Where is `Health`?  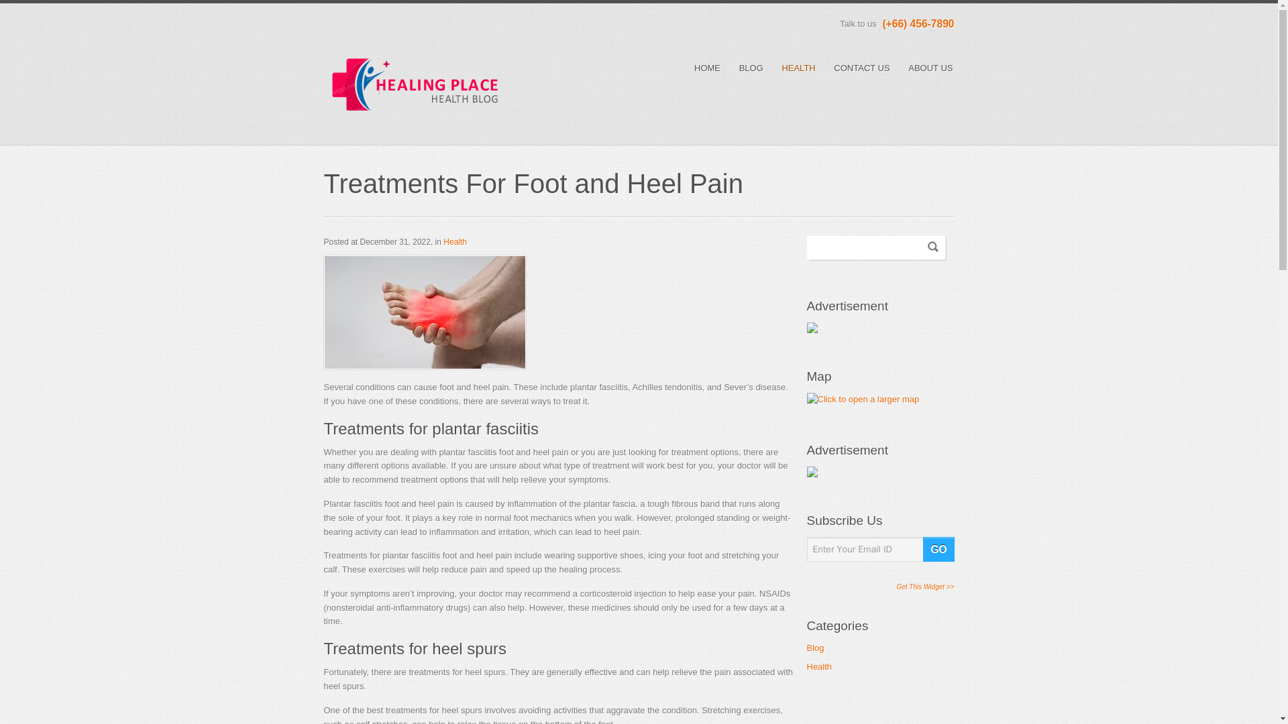 Health is located at coordinates (818, 668).